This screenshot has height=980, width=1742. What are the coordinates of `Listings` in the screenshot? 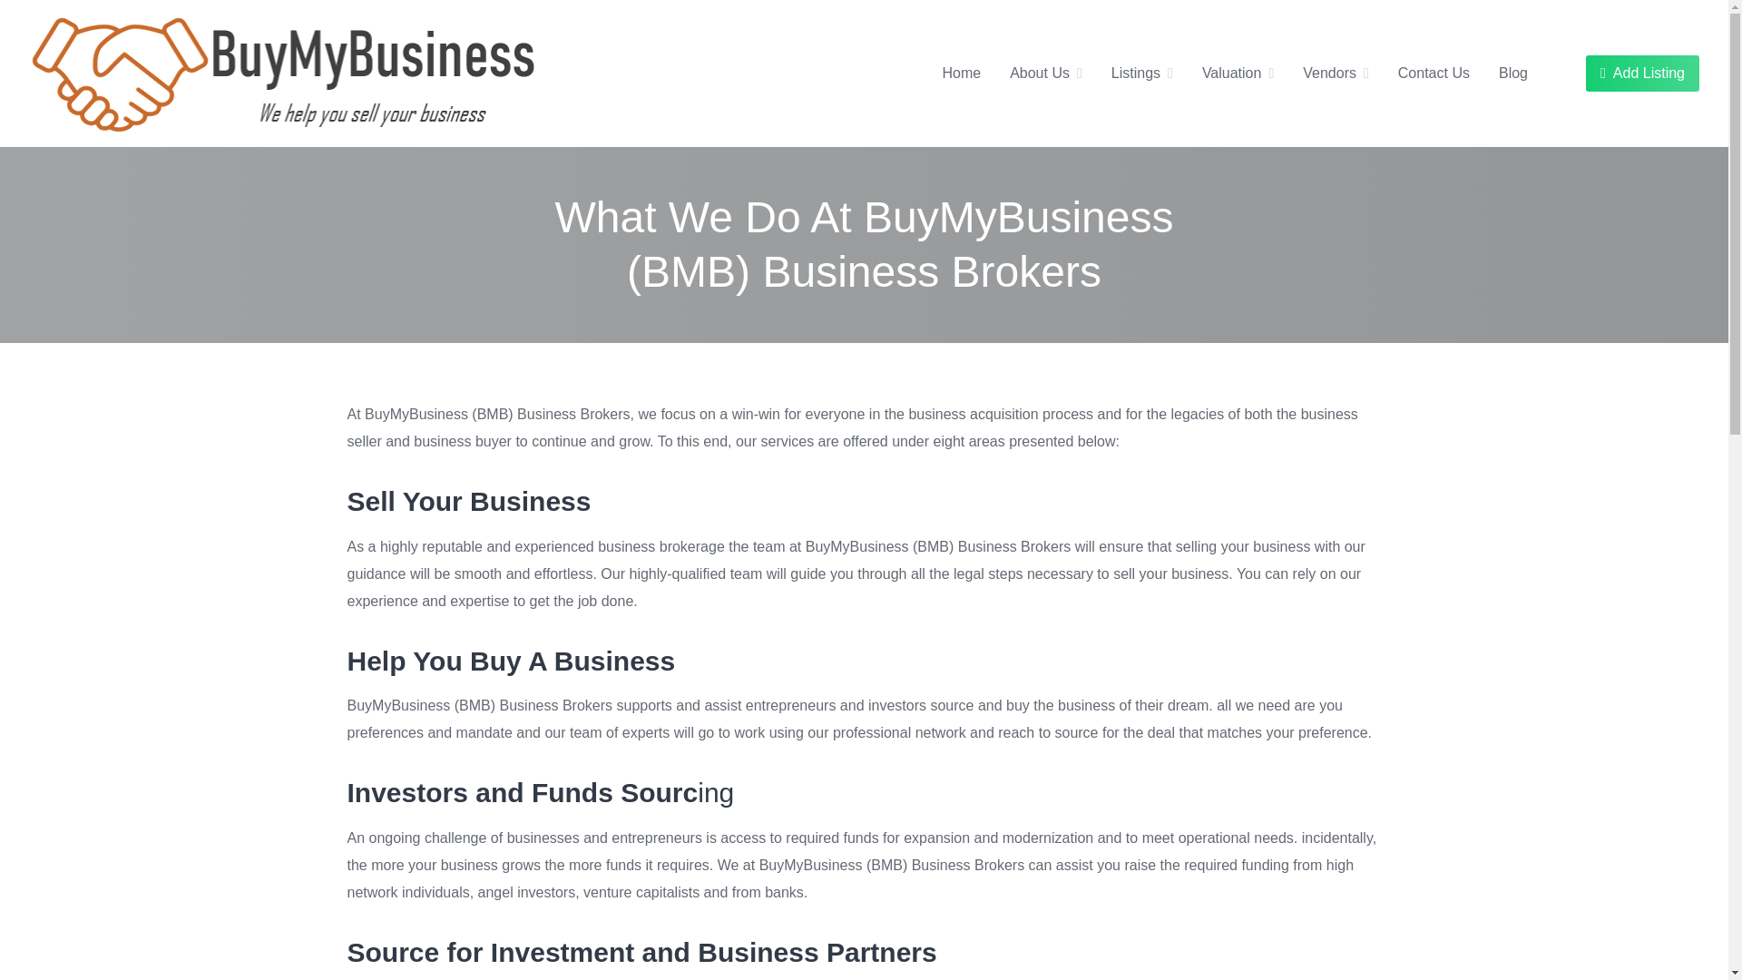 It's located at (1135, 73).